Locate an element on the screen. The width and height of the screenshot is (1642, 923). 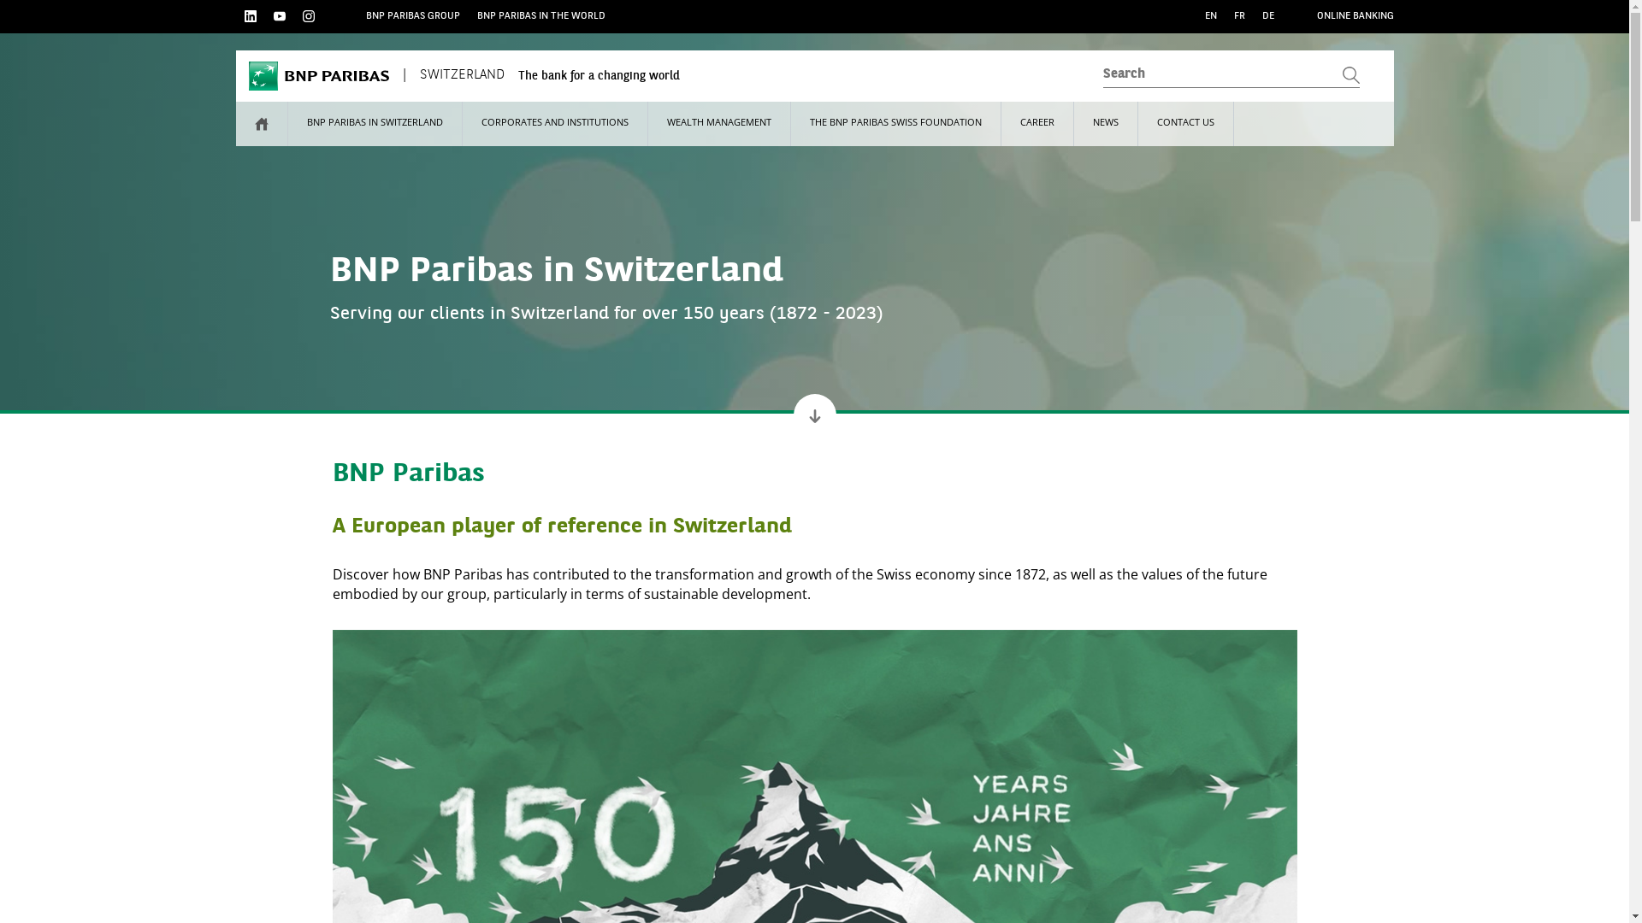
Scroll down is located at coordinates (815, 415).